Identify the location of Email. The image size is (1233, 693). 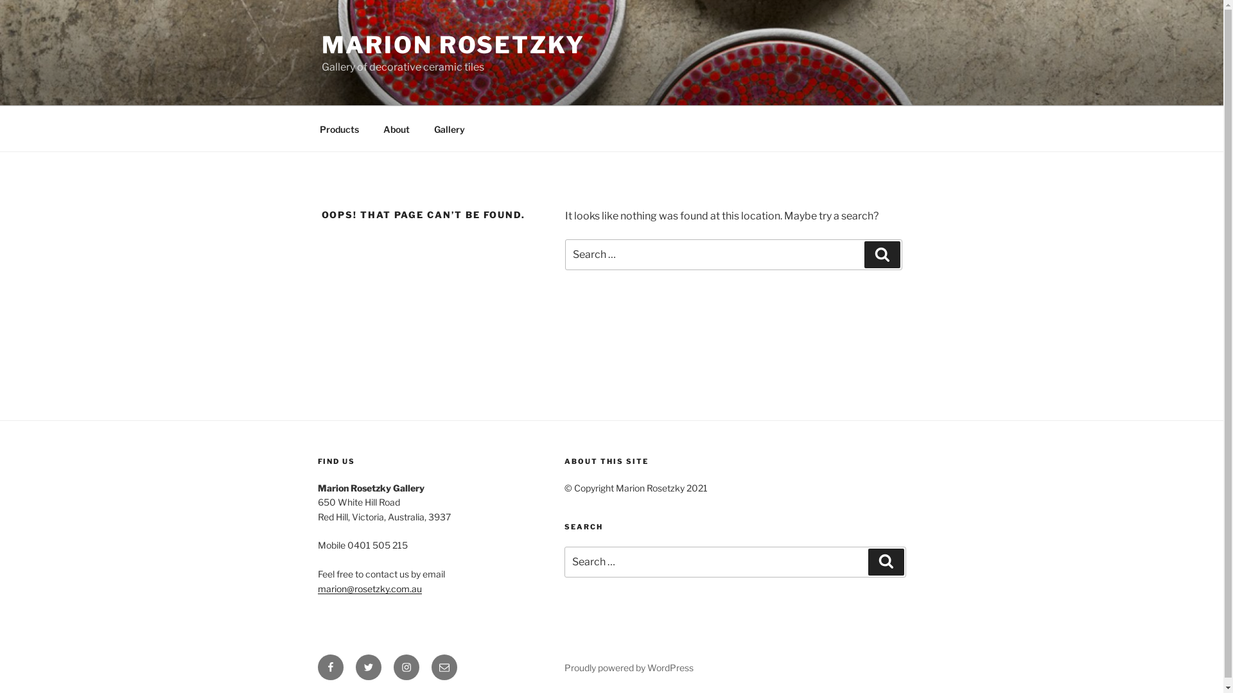
(444, 667).